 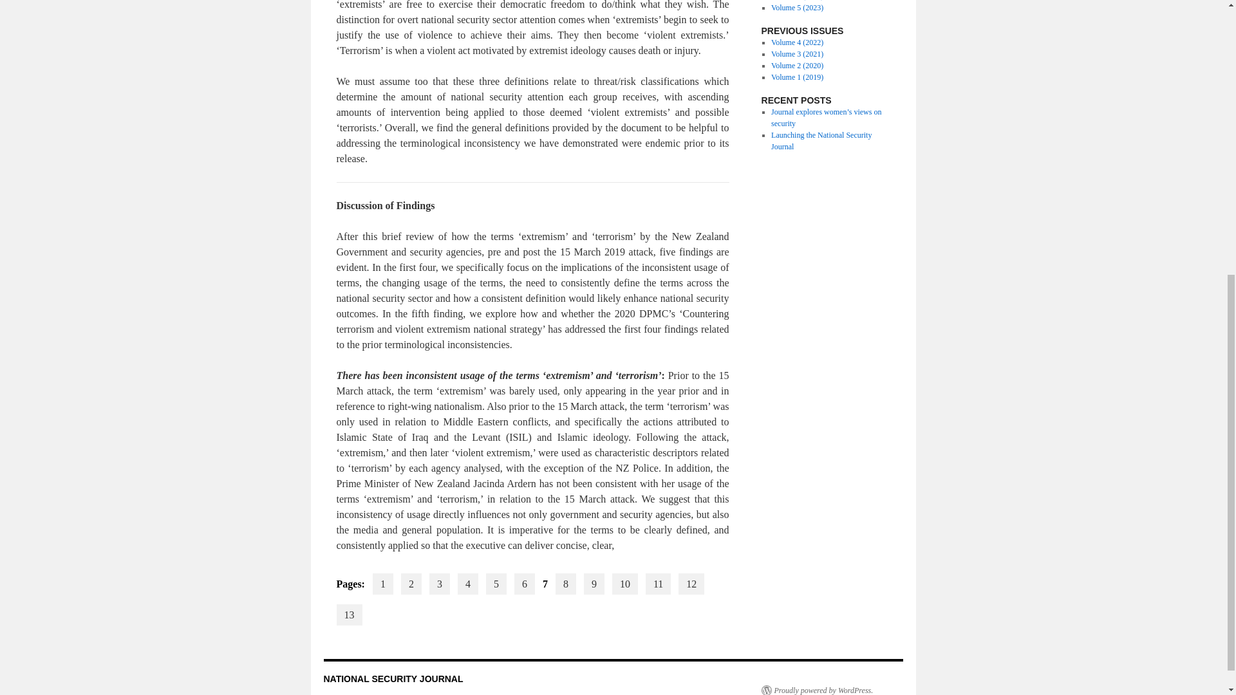 I want to click on 3, so click(x=439, y=584).